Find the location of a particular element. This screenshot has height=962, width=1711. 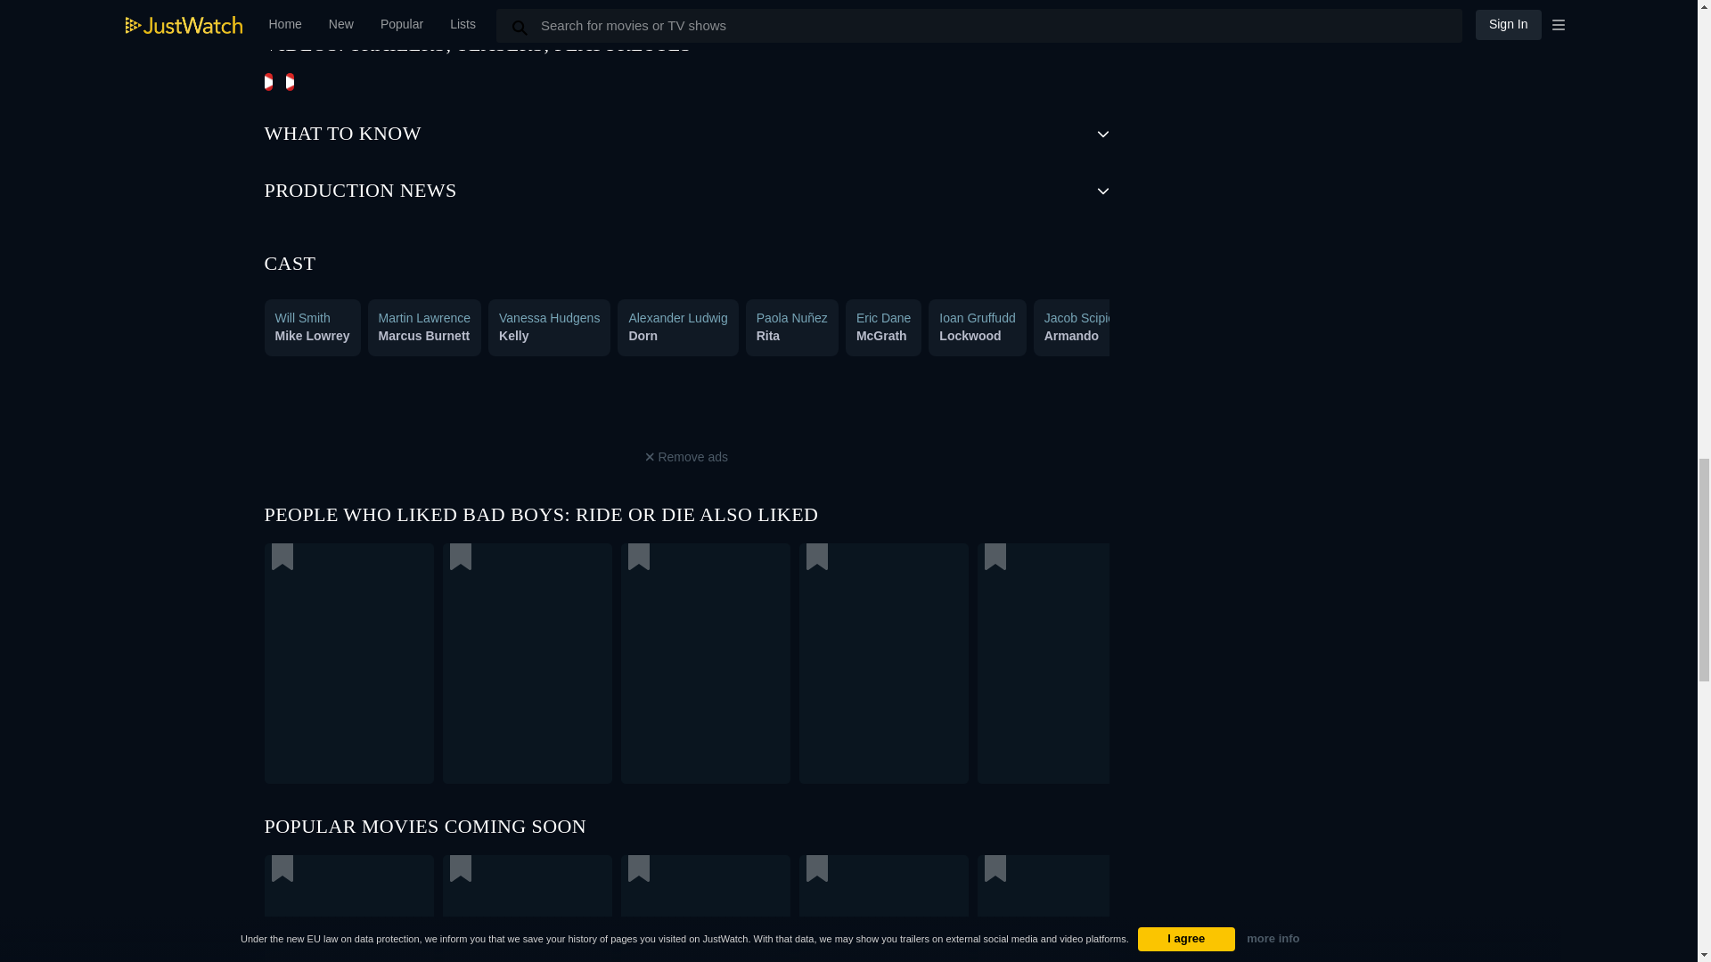

Tabitha is located at coordinates (1509, 335).